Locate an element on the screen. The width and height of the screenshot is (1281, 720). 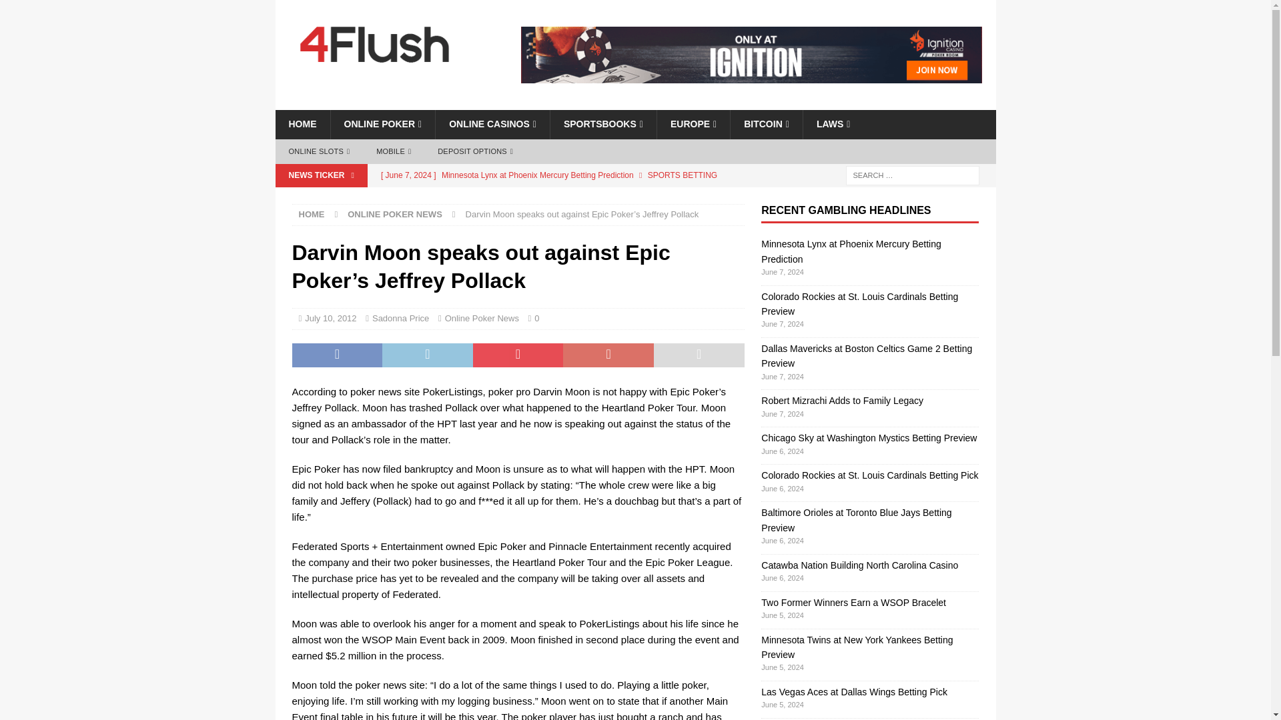
Online Poker is located at coordinates (382, 124).